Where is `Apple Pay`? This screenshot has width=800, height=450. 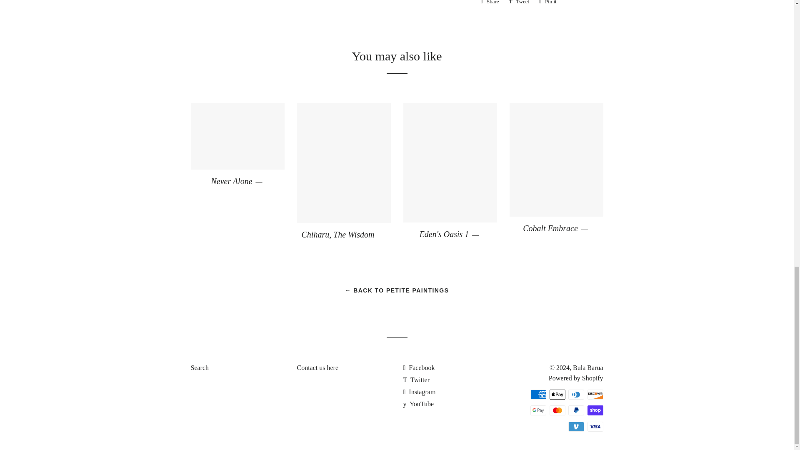
Apple Pay is located at coordinates (557, 395).